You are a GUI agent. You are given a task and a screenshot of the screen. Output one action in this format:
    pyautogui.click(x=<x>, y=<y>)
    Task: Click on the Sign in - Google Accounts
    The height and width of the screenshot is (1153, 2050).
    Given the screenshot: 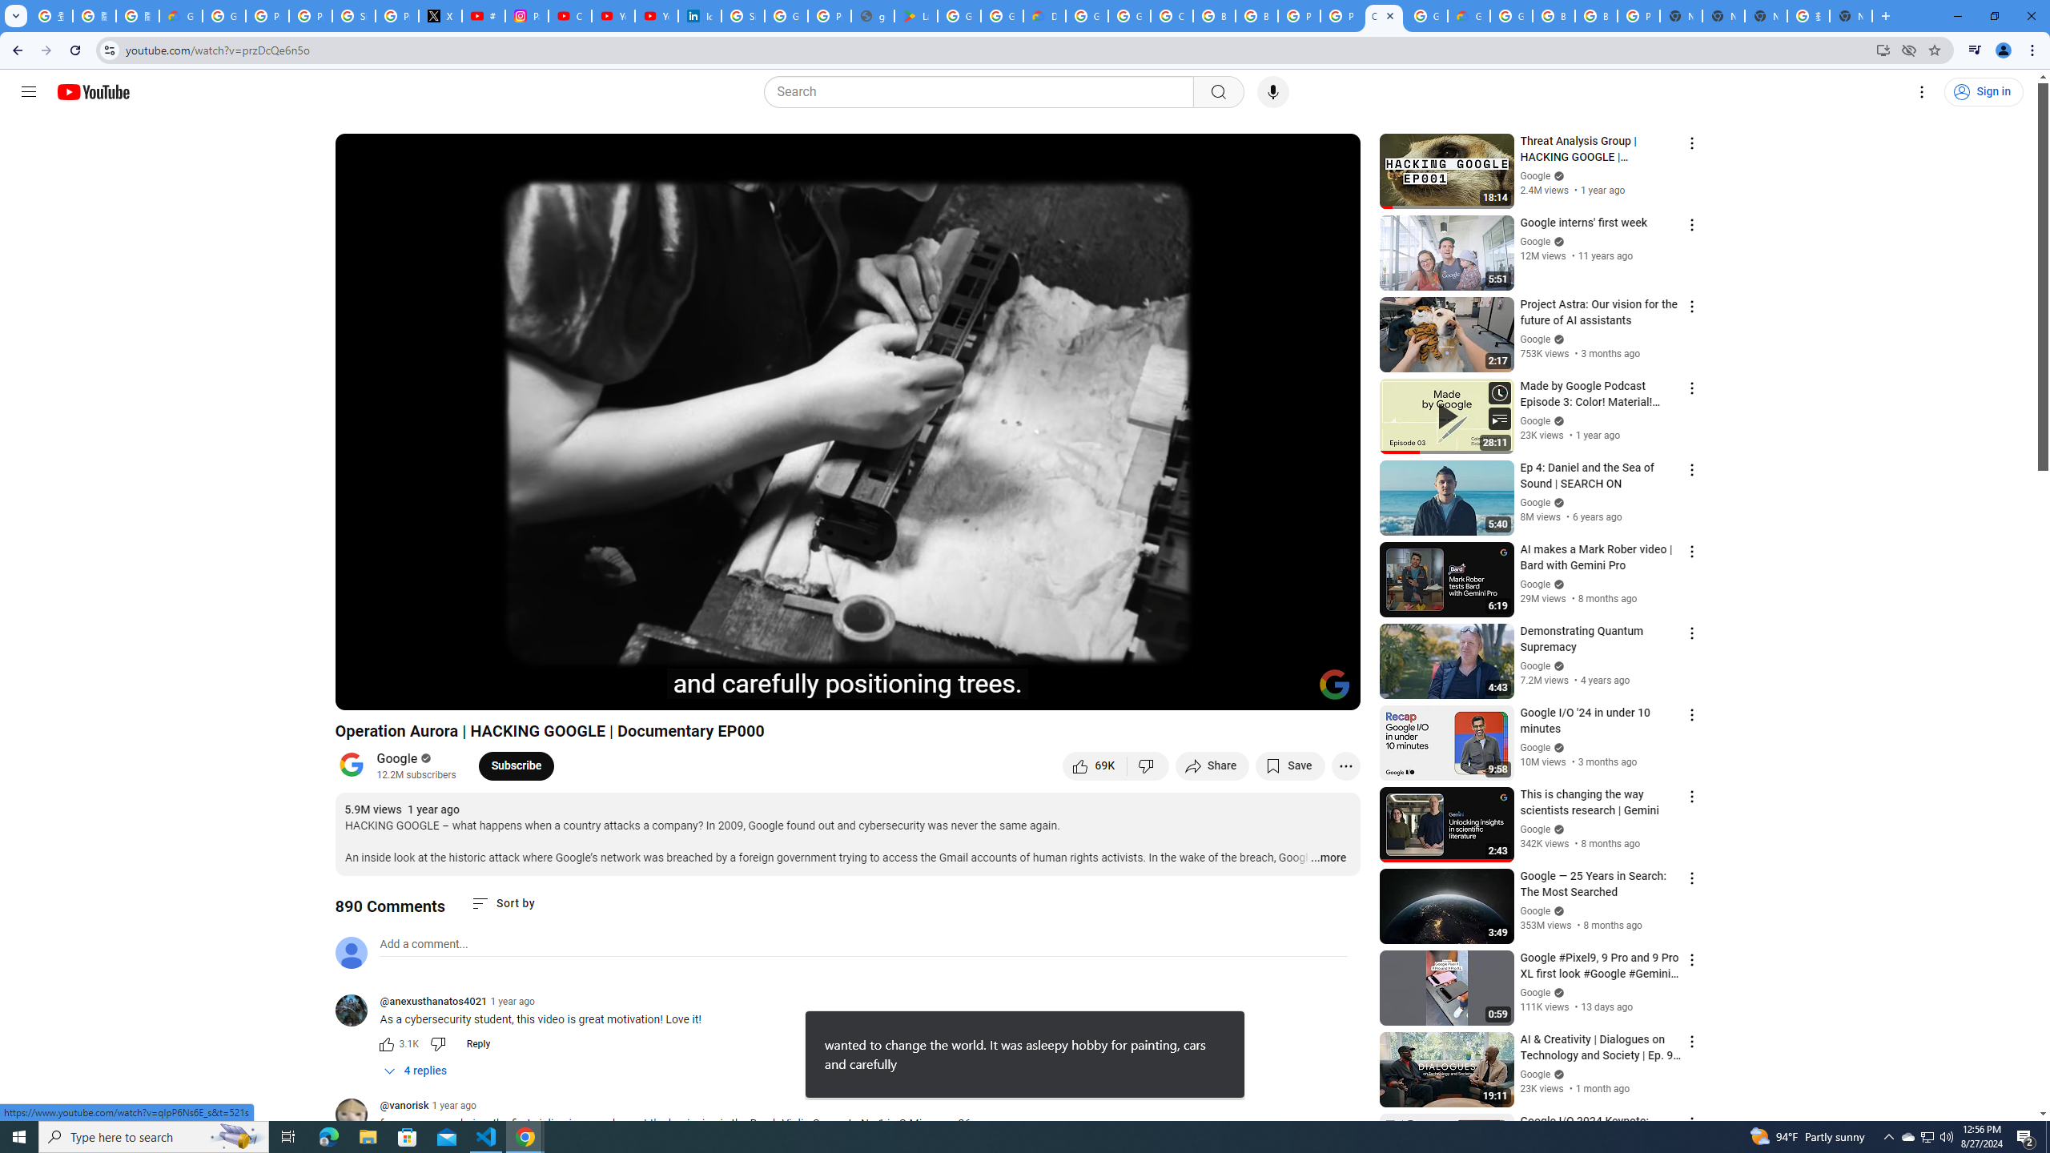 What is the action you would take?
    pyautogui.click(x=743, y=16)
    